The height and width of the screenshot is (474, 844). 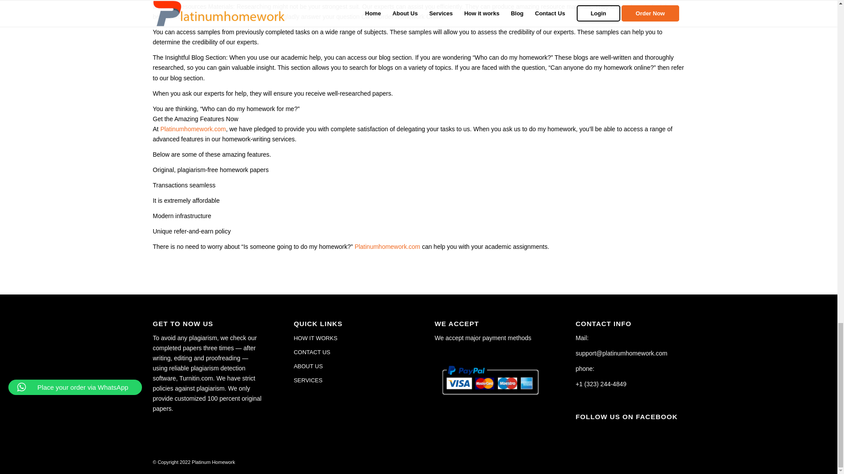 What do you see at coordinates (348, 352) in the screenshot?
I see `CONTACT US` at bounding box center [348, 352].